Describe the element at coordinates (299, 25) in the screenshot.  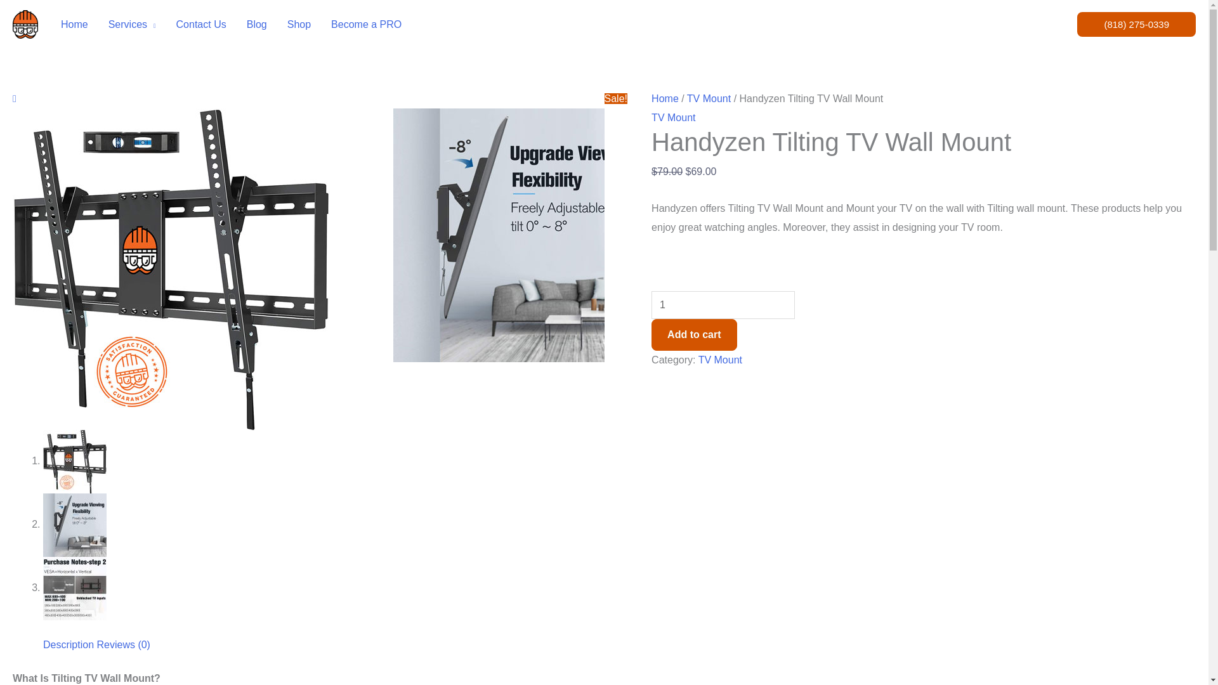
I see `Shop` at that location.